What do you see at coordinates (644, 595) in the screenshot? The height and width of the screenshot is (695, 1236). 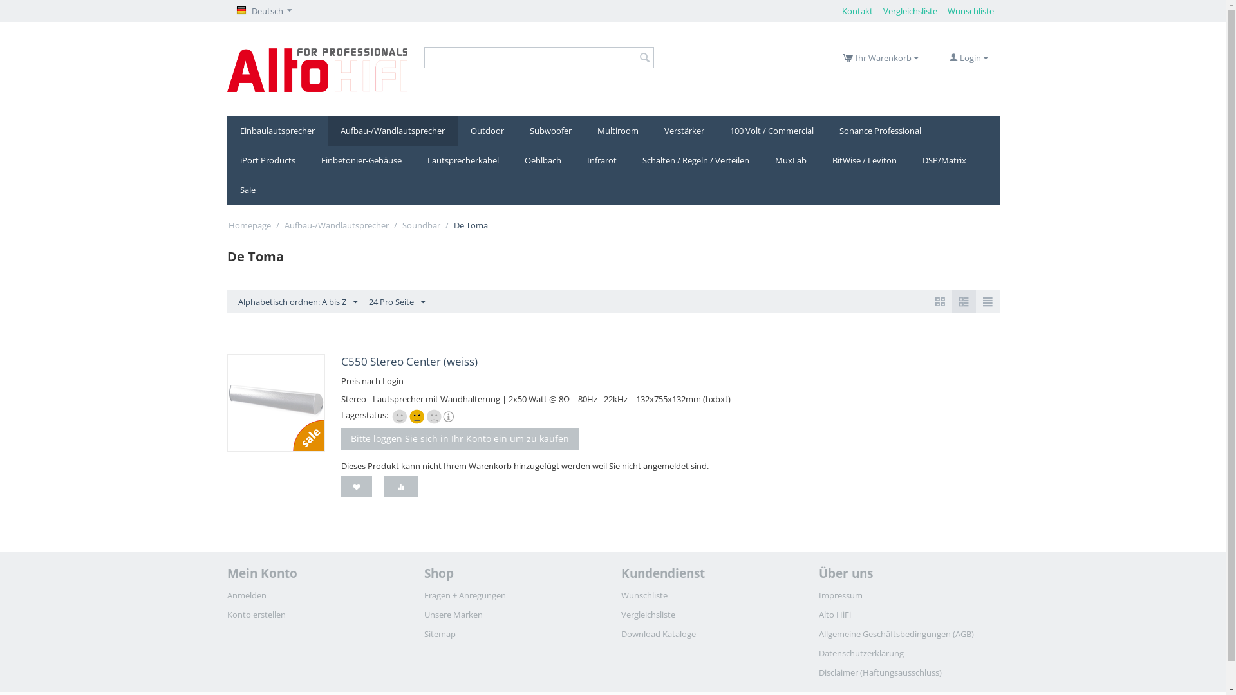 I see `Wunschliste` at bounding box center [644, 595].